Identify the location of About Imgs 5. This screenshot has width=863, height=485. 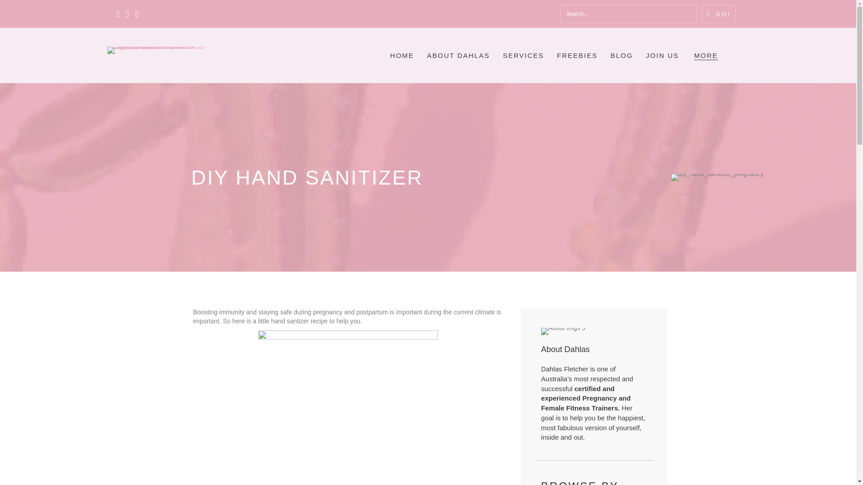
(563, 331).